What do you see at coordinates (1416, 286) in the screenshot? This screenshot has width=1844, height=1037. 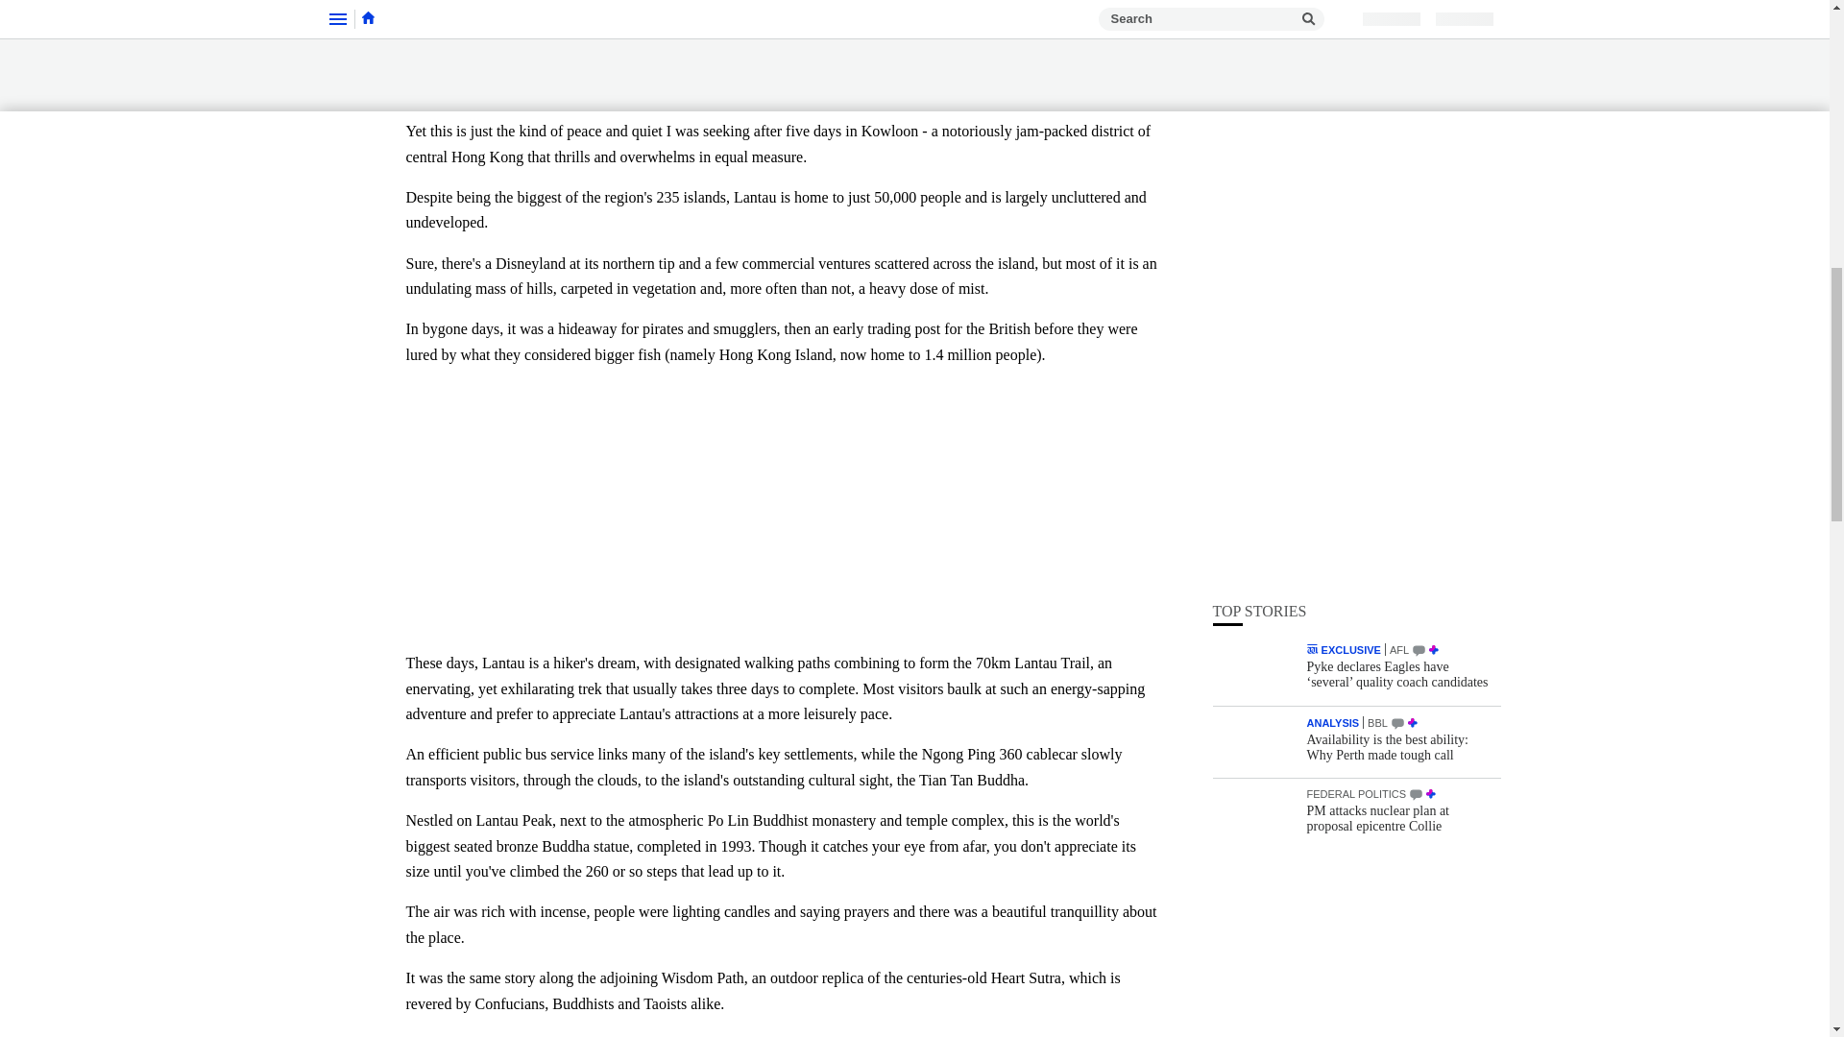 I see `COMMENTS` at bounding box center [1416, 286].